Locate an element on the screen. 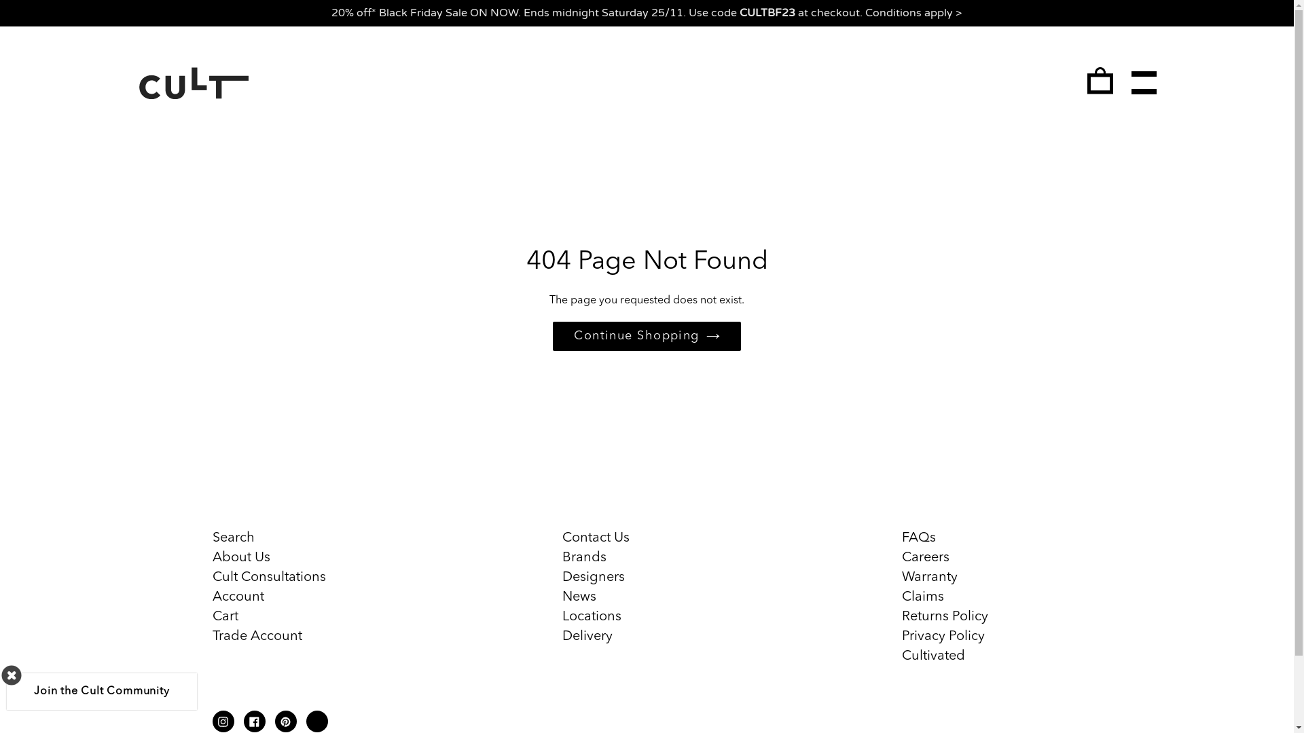 The image size is (1304, 733). Account is located at coordinates (238, 597).